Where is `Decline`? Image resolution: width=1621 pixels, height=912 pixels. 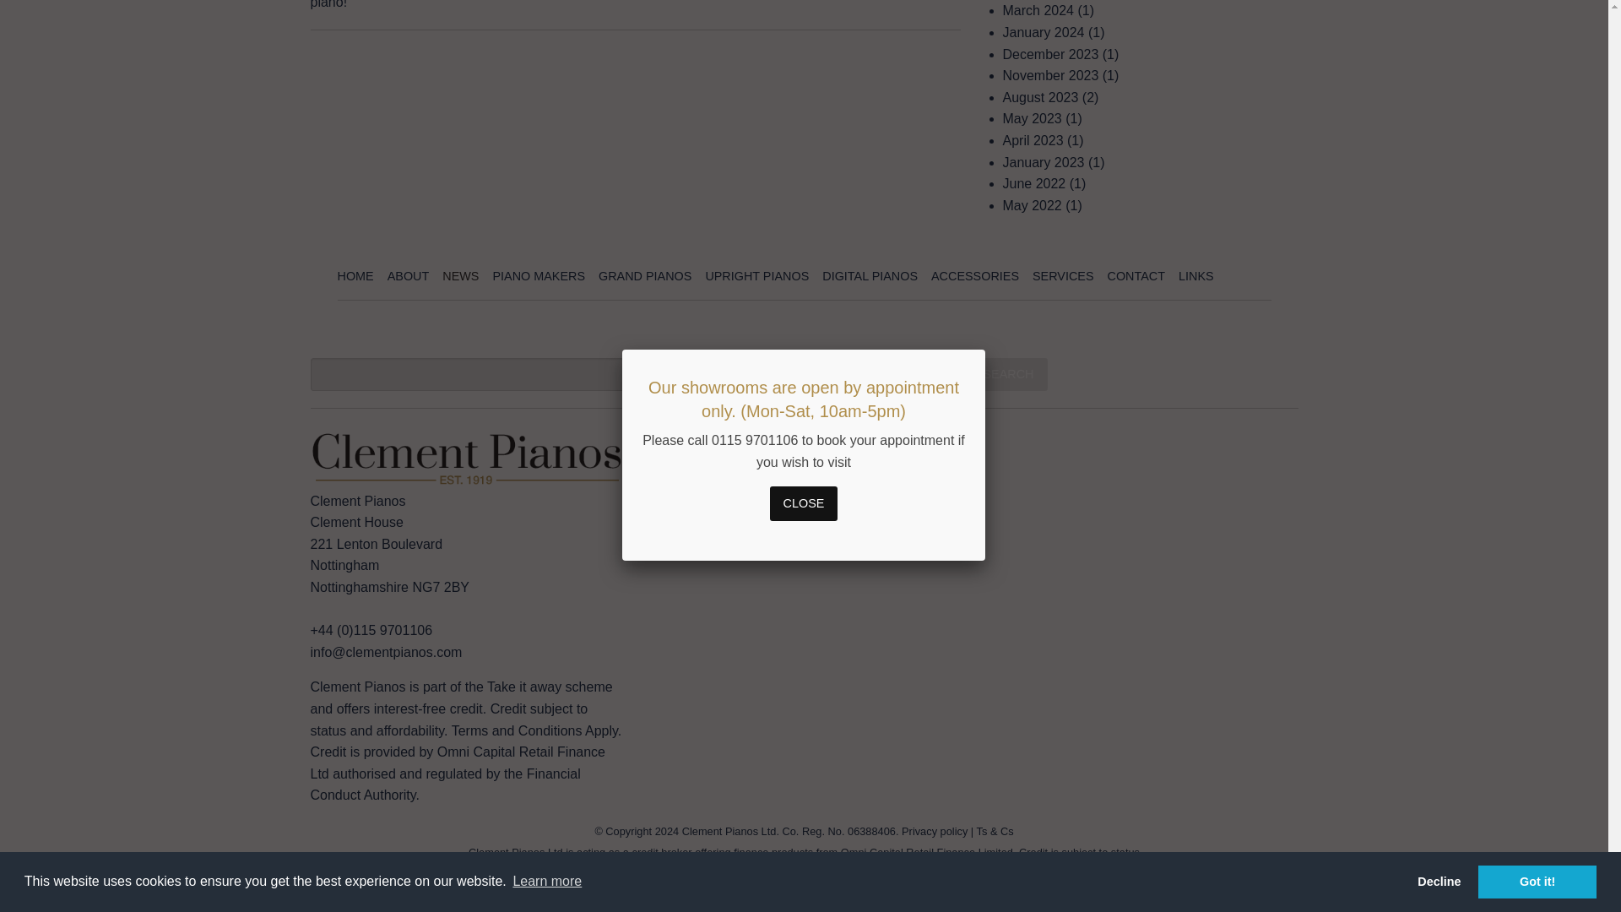
Decline is located at coordinates (1439, 247).